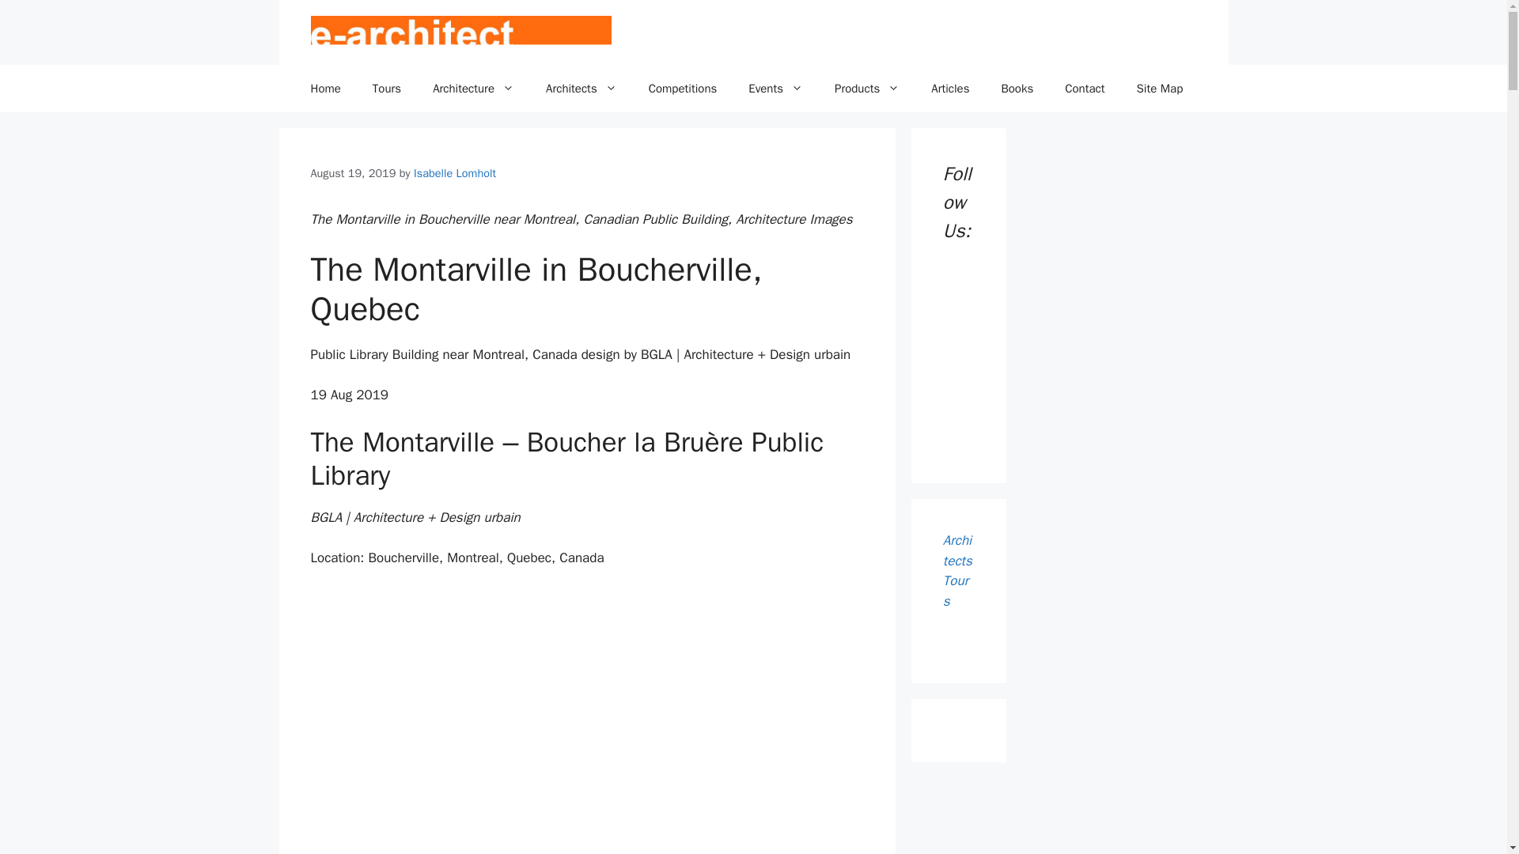 Image resolution: width=1519 pixels, height=854 pixels. What do you see at coordinates (386, 89) in the screenshot?
I see `Tours` at bounding box center [386, 89].